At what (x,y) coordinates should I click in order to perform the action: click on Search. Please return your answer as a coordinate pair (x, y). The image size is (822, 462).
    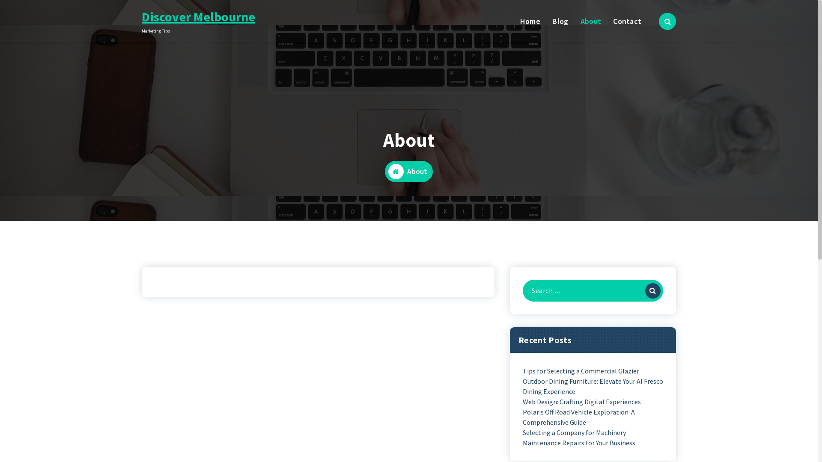
    Looking at the image, I should click on (653, 291).